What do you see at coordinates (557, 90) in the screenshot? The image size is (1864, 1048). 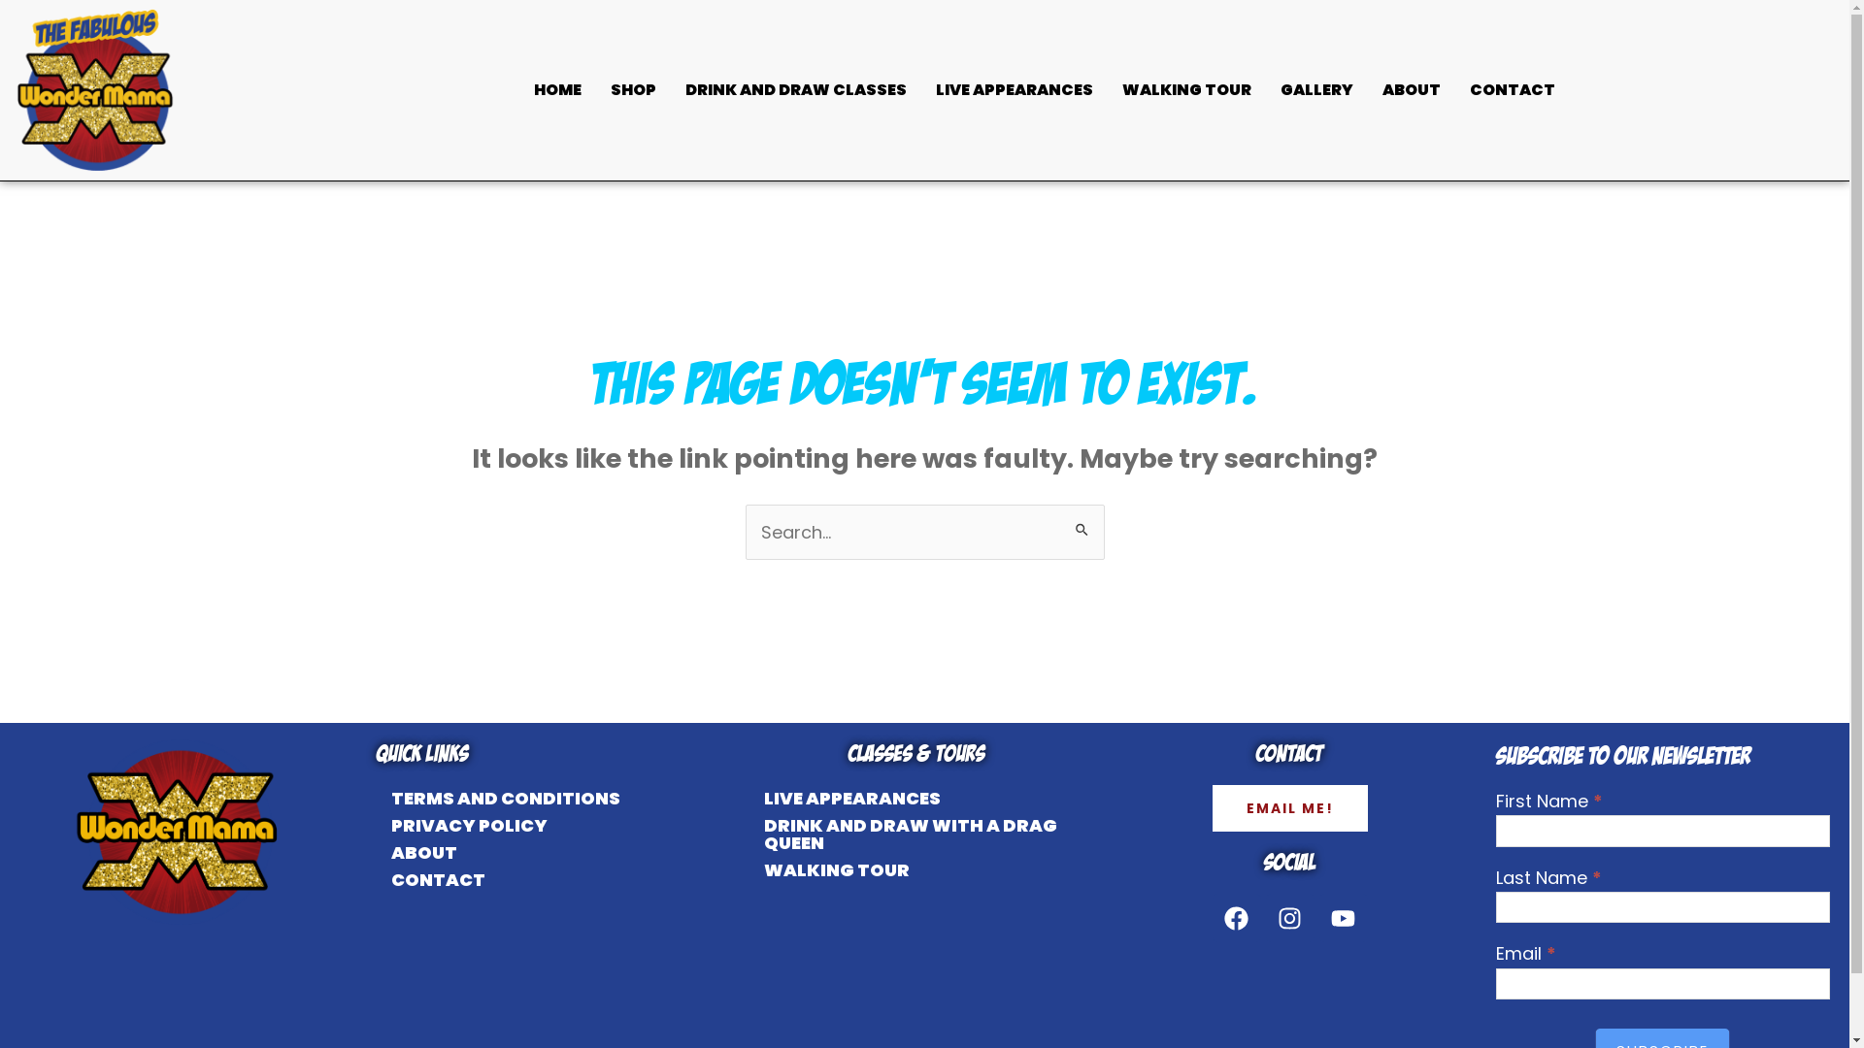 I see `HOME` at bounding box center [557, 90].